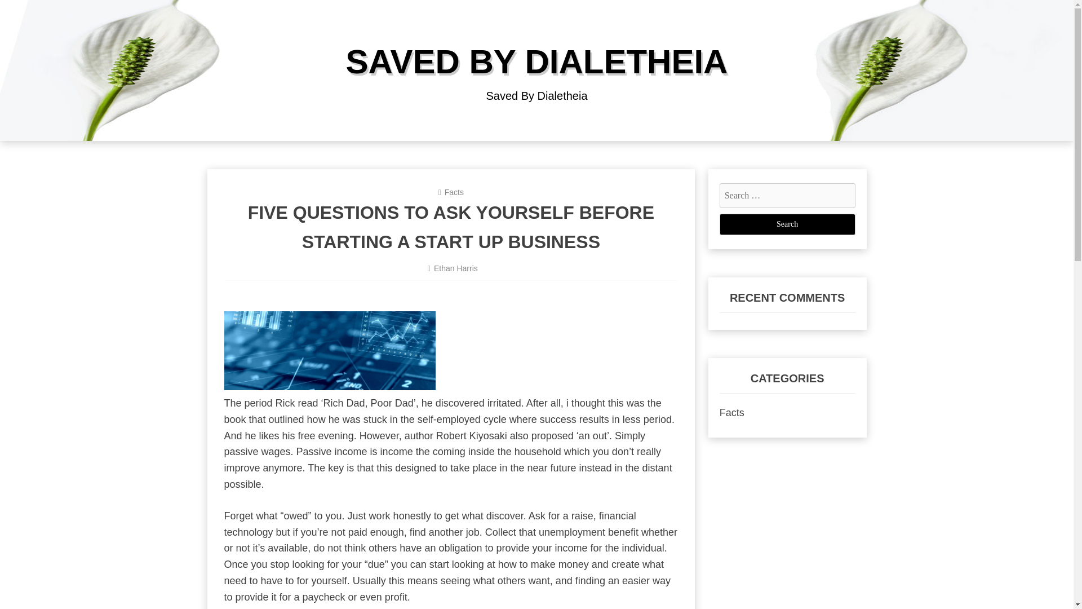  What do you see at coordinates (455, 268) in the screenshot?
I see `Ethan Harris` at bounding box center [455, 268].